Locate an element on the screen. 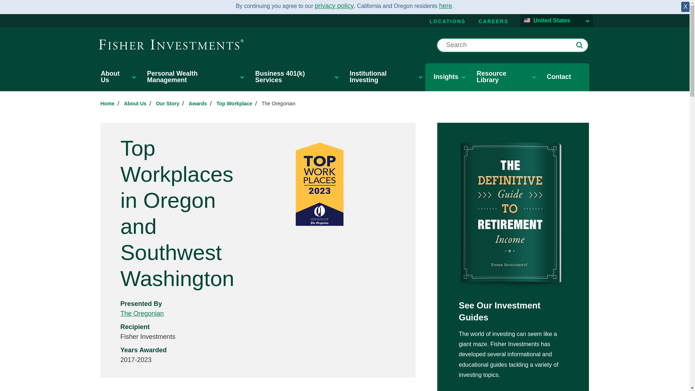 This screenshot has height=391, width=695. here is located at coordinates (446, 6).